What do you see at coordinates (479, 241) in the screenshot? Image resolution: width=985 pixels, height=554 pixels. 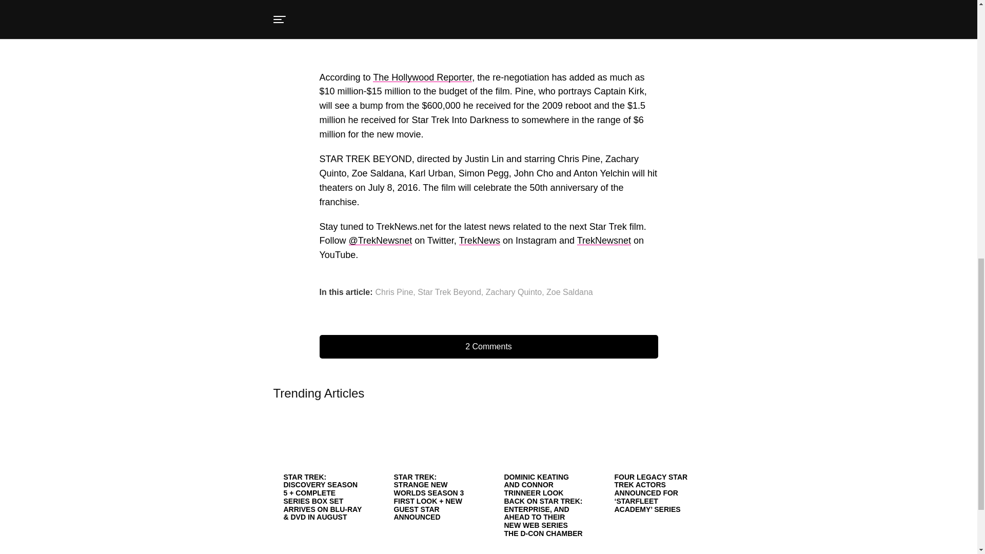 I see `TrekNews` at bounding box center [479, 241].